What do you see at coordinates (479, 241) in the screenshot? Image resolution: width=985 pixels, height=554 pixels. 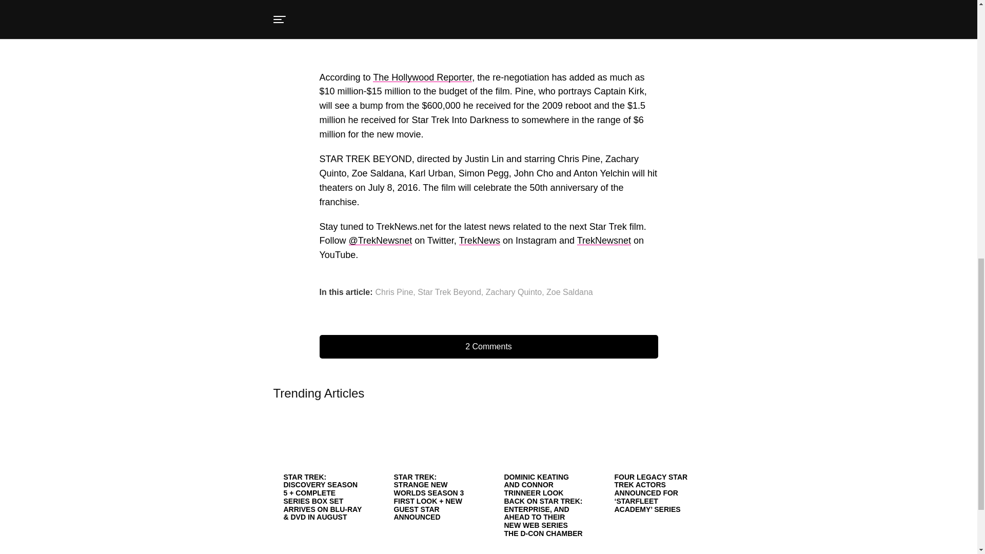 I see `TrekNews` at bounding box center [479, 241].